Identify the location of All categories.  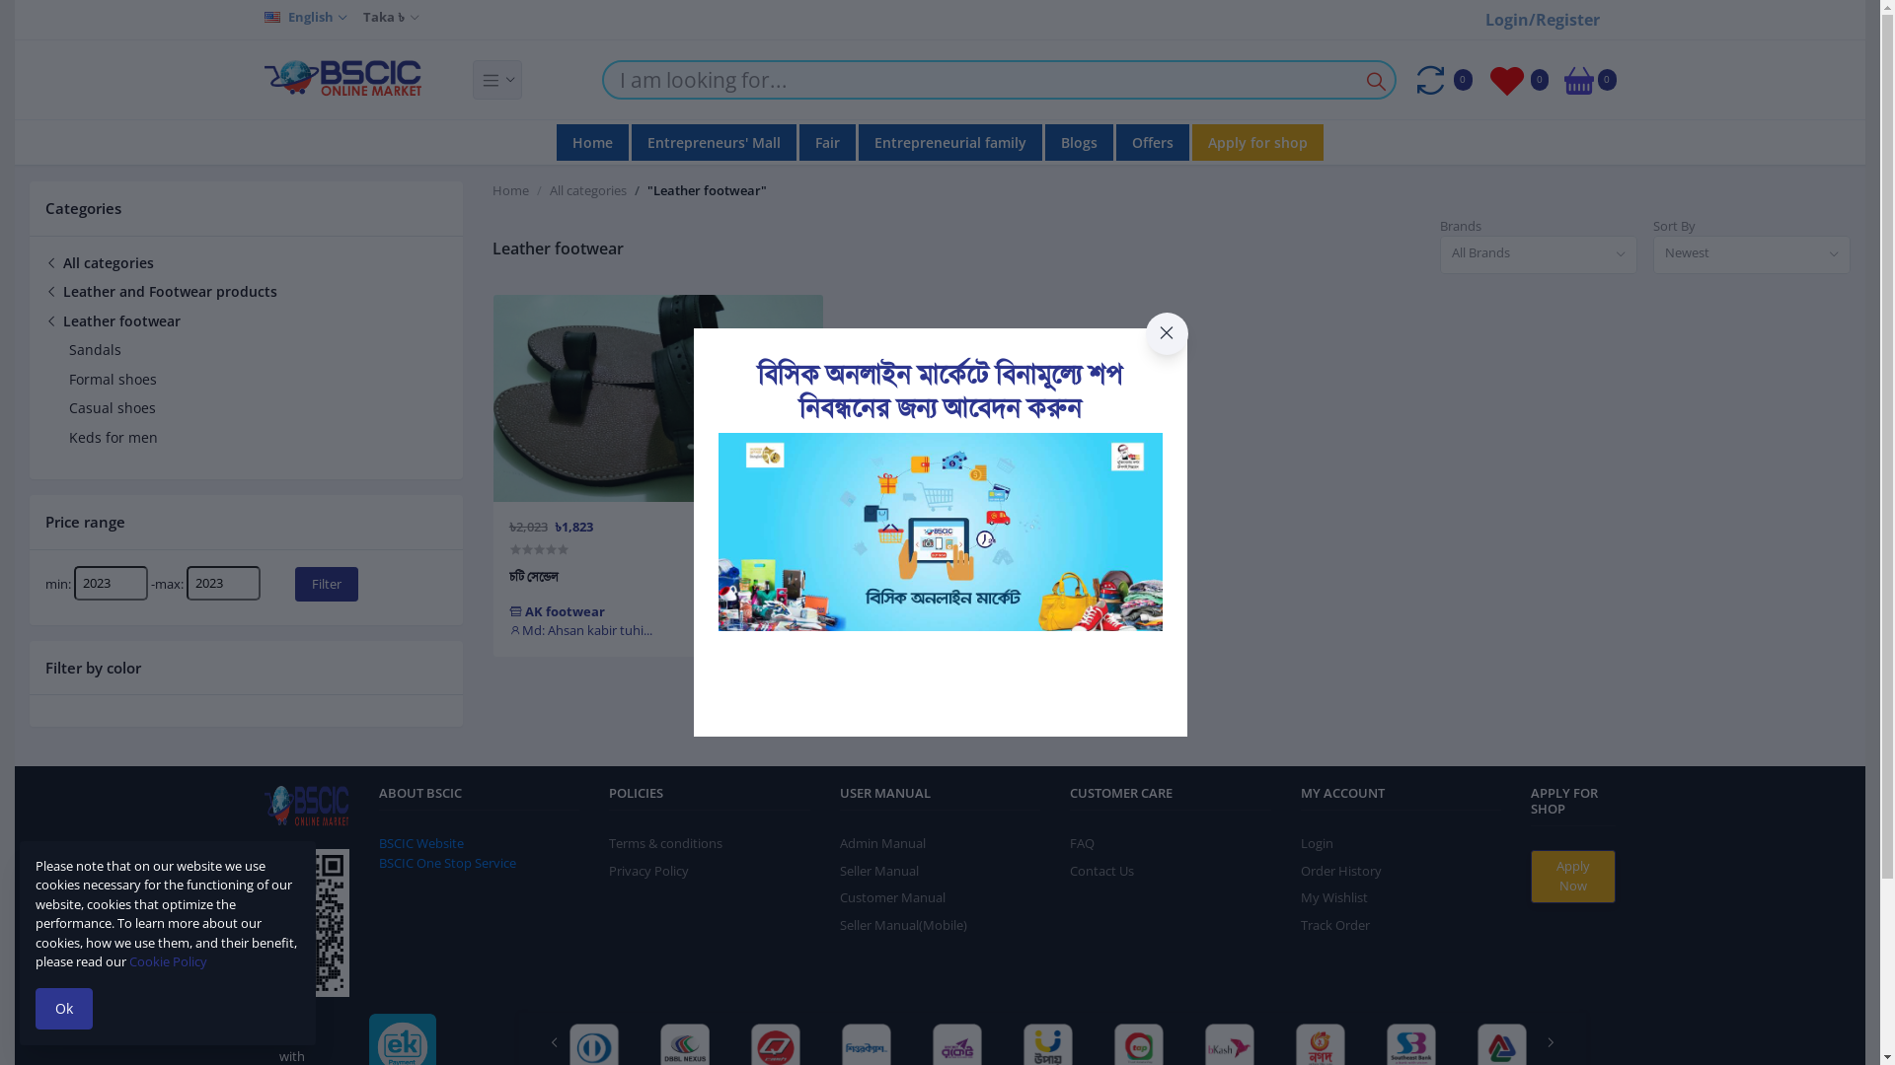
(100, 262).